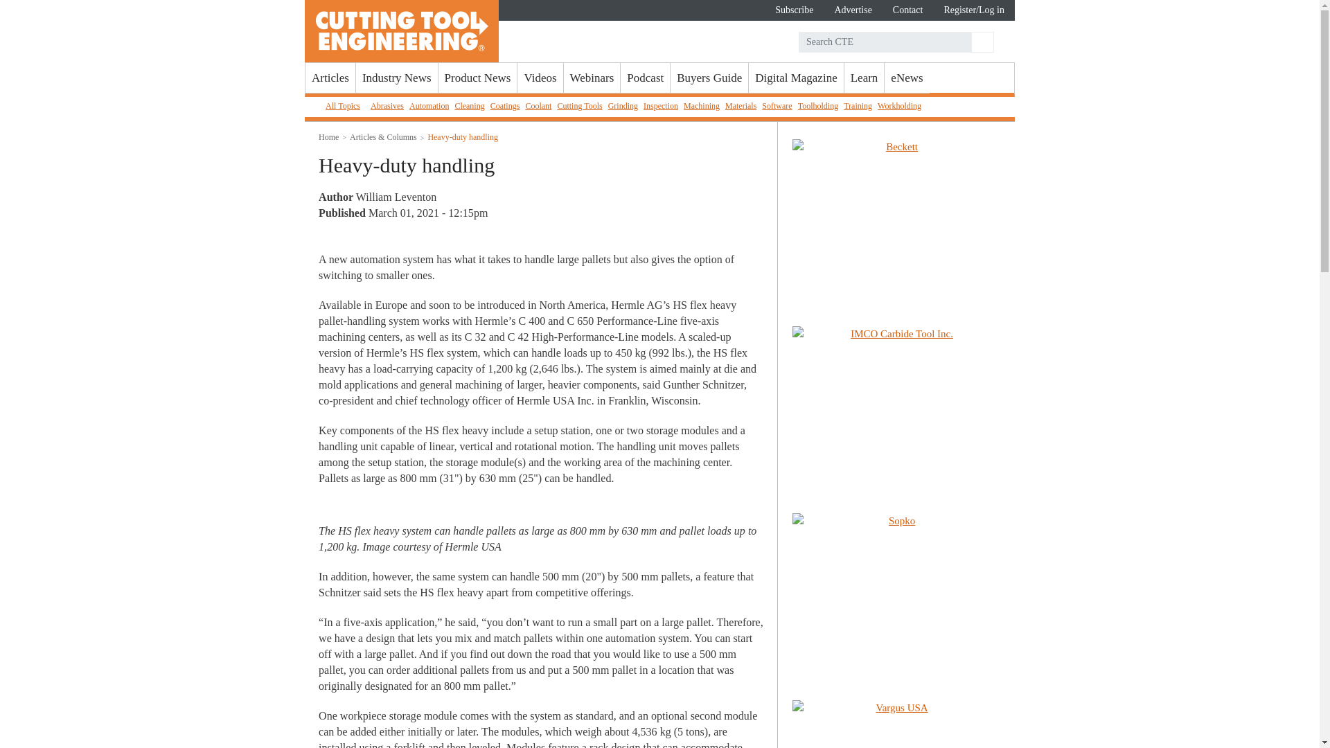 This screenshot has width=1330, height=748. What do you see at coordinates (402, 30) in the screenshot?
I see `Home` at bounding box center [402, 30].